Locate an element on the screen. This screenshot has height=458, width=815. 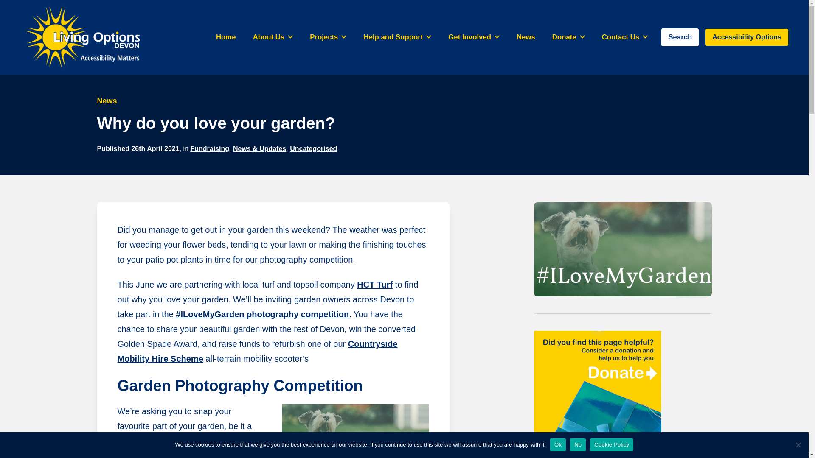
Help and Support is located at coordinates (397, 37).